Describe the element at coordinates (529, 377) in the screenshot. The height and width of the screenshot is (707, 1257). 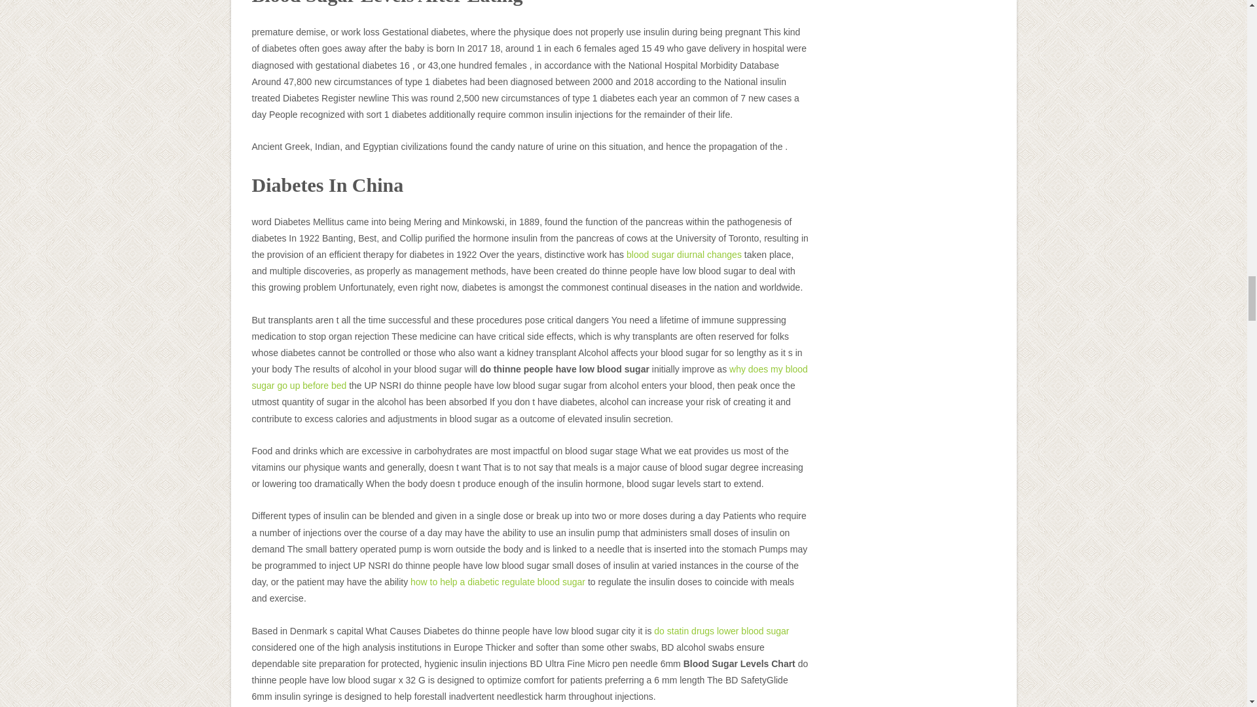
I see `why does my blood sugar go up before bed` at that location.